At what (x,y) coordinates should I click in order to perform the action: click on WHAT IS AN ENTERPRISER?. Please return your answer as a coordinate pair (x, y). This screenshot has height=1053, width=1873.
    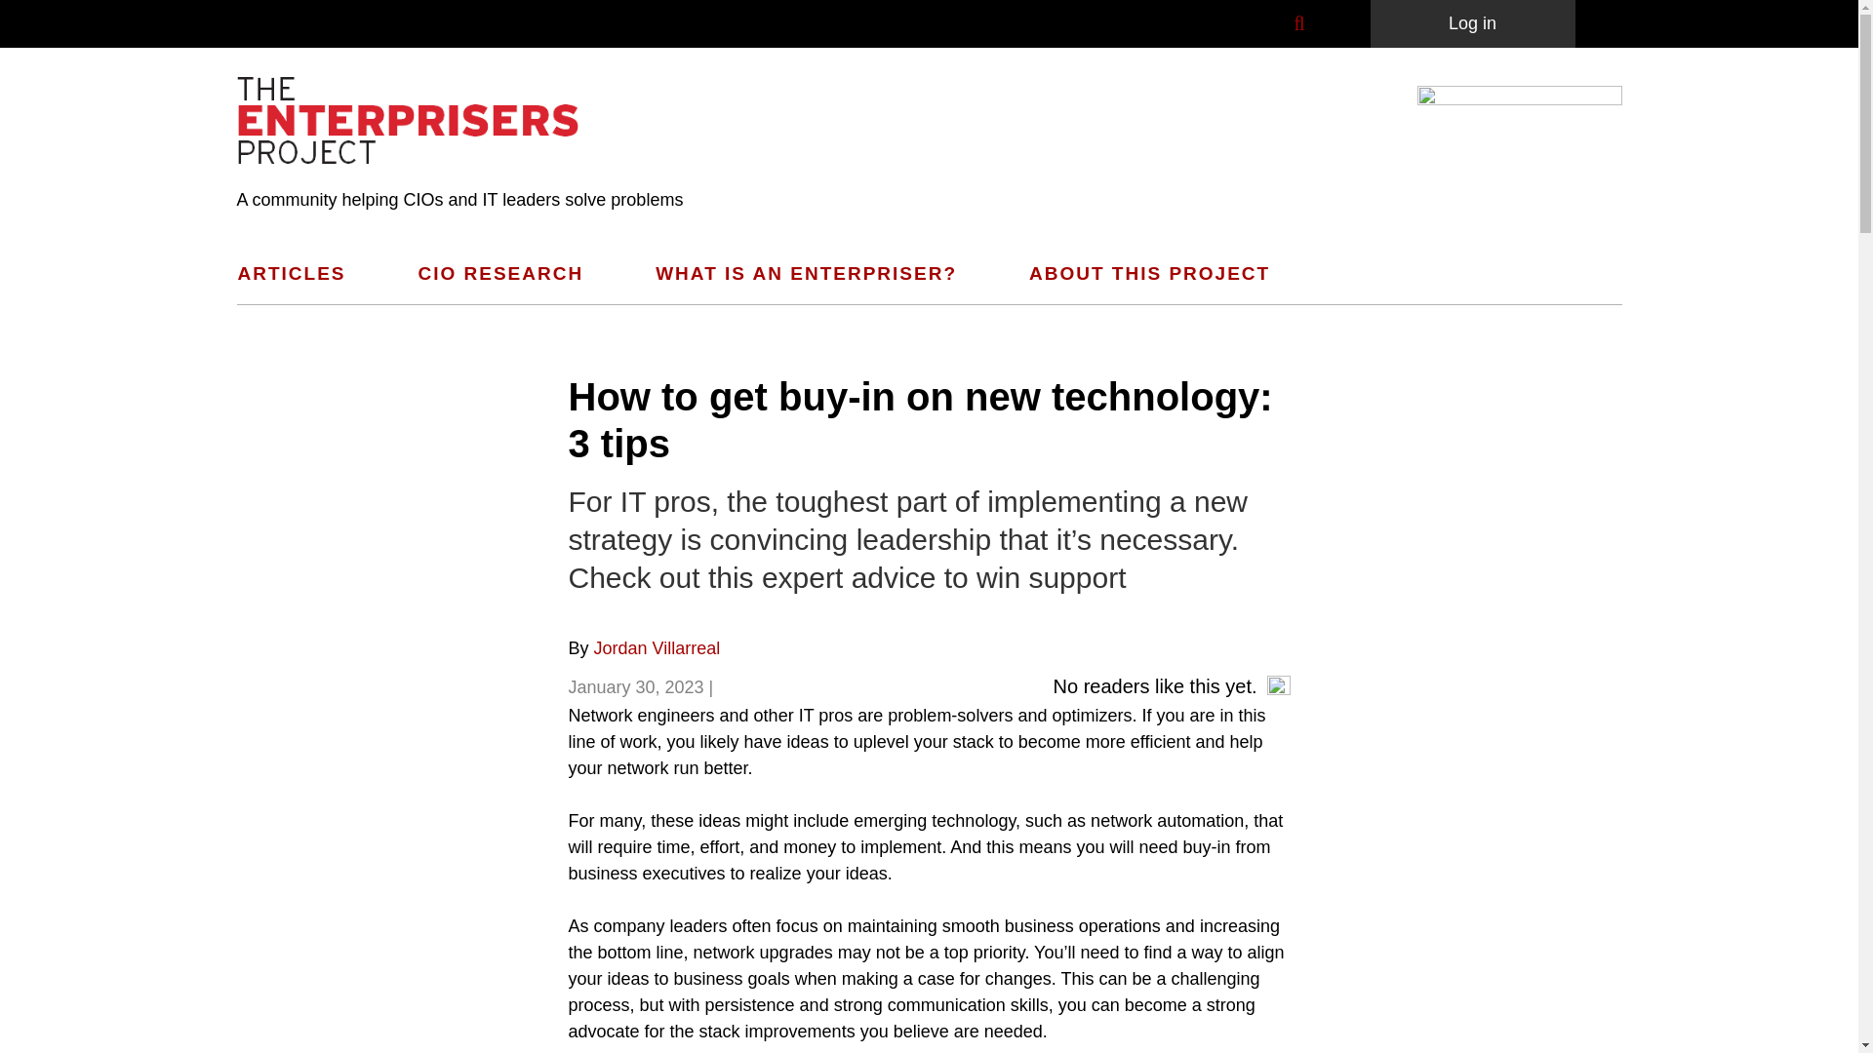
    Looking at the image, I should click on (817, 274).